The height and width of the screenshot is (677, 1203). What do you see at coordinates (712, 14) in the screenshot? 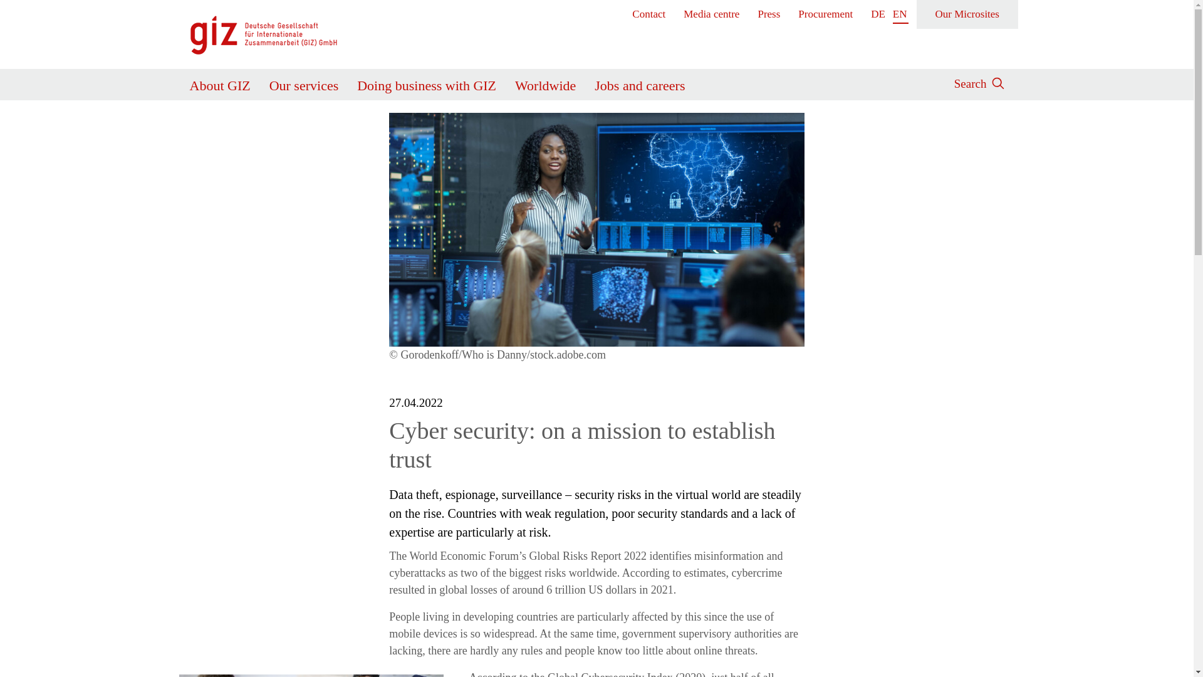
I see `Media centre` at bounding box center [712, 14].